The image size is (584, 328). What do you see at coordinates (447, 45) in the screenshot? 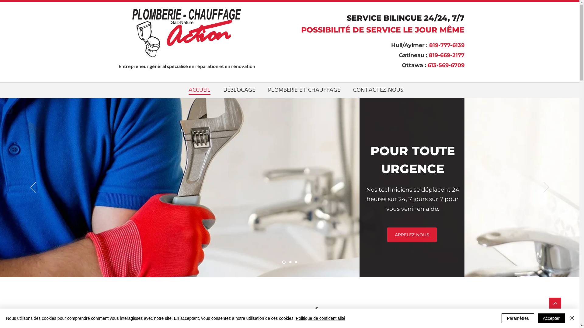
I see `819-777-6139` at bounding box center [447, 45].